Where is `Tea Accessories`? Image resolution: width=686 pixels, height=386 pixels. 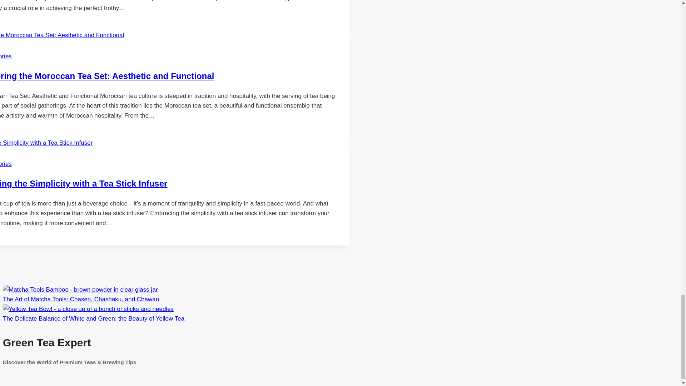 Tea Accessories is located at coordinates (6, 56).